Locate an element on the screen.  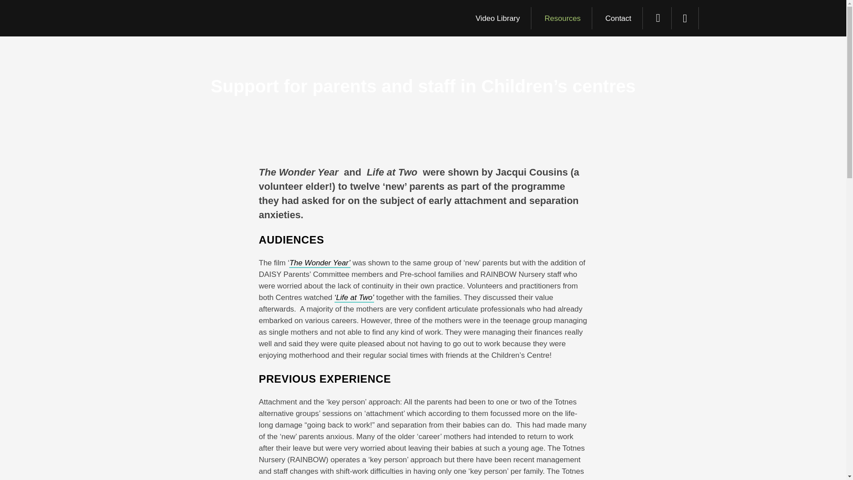
Resources is located at coordinates (562, 18).